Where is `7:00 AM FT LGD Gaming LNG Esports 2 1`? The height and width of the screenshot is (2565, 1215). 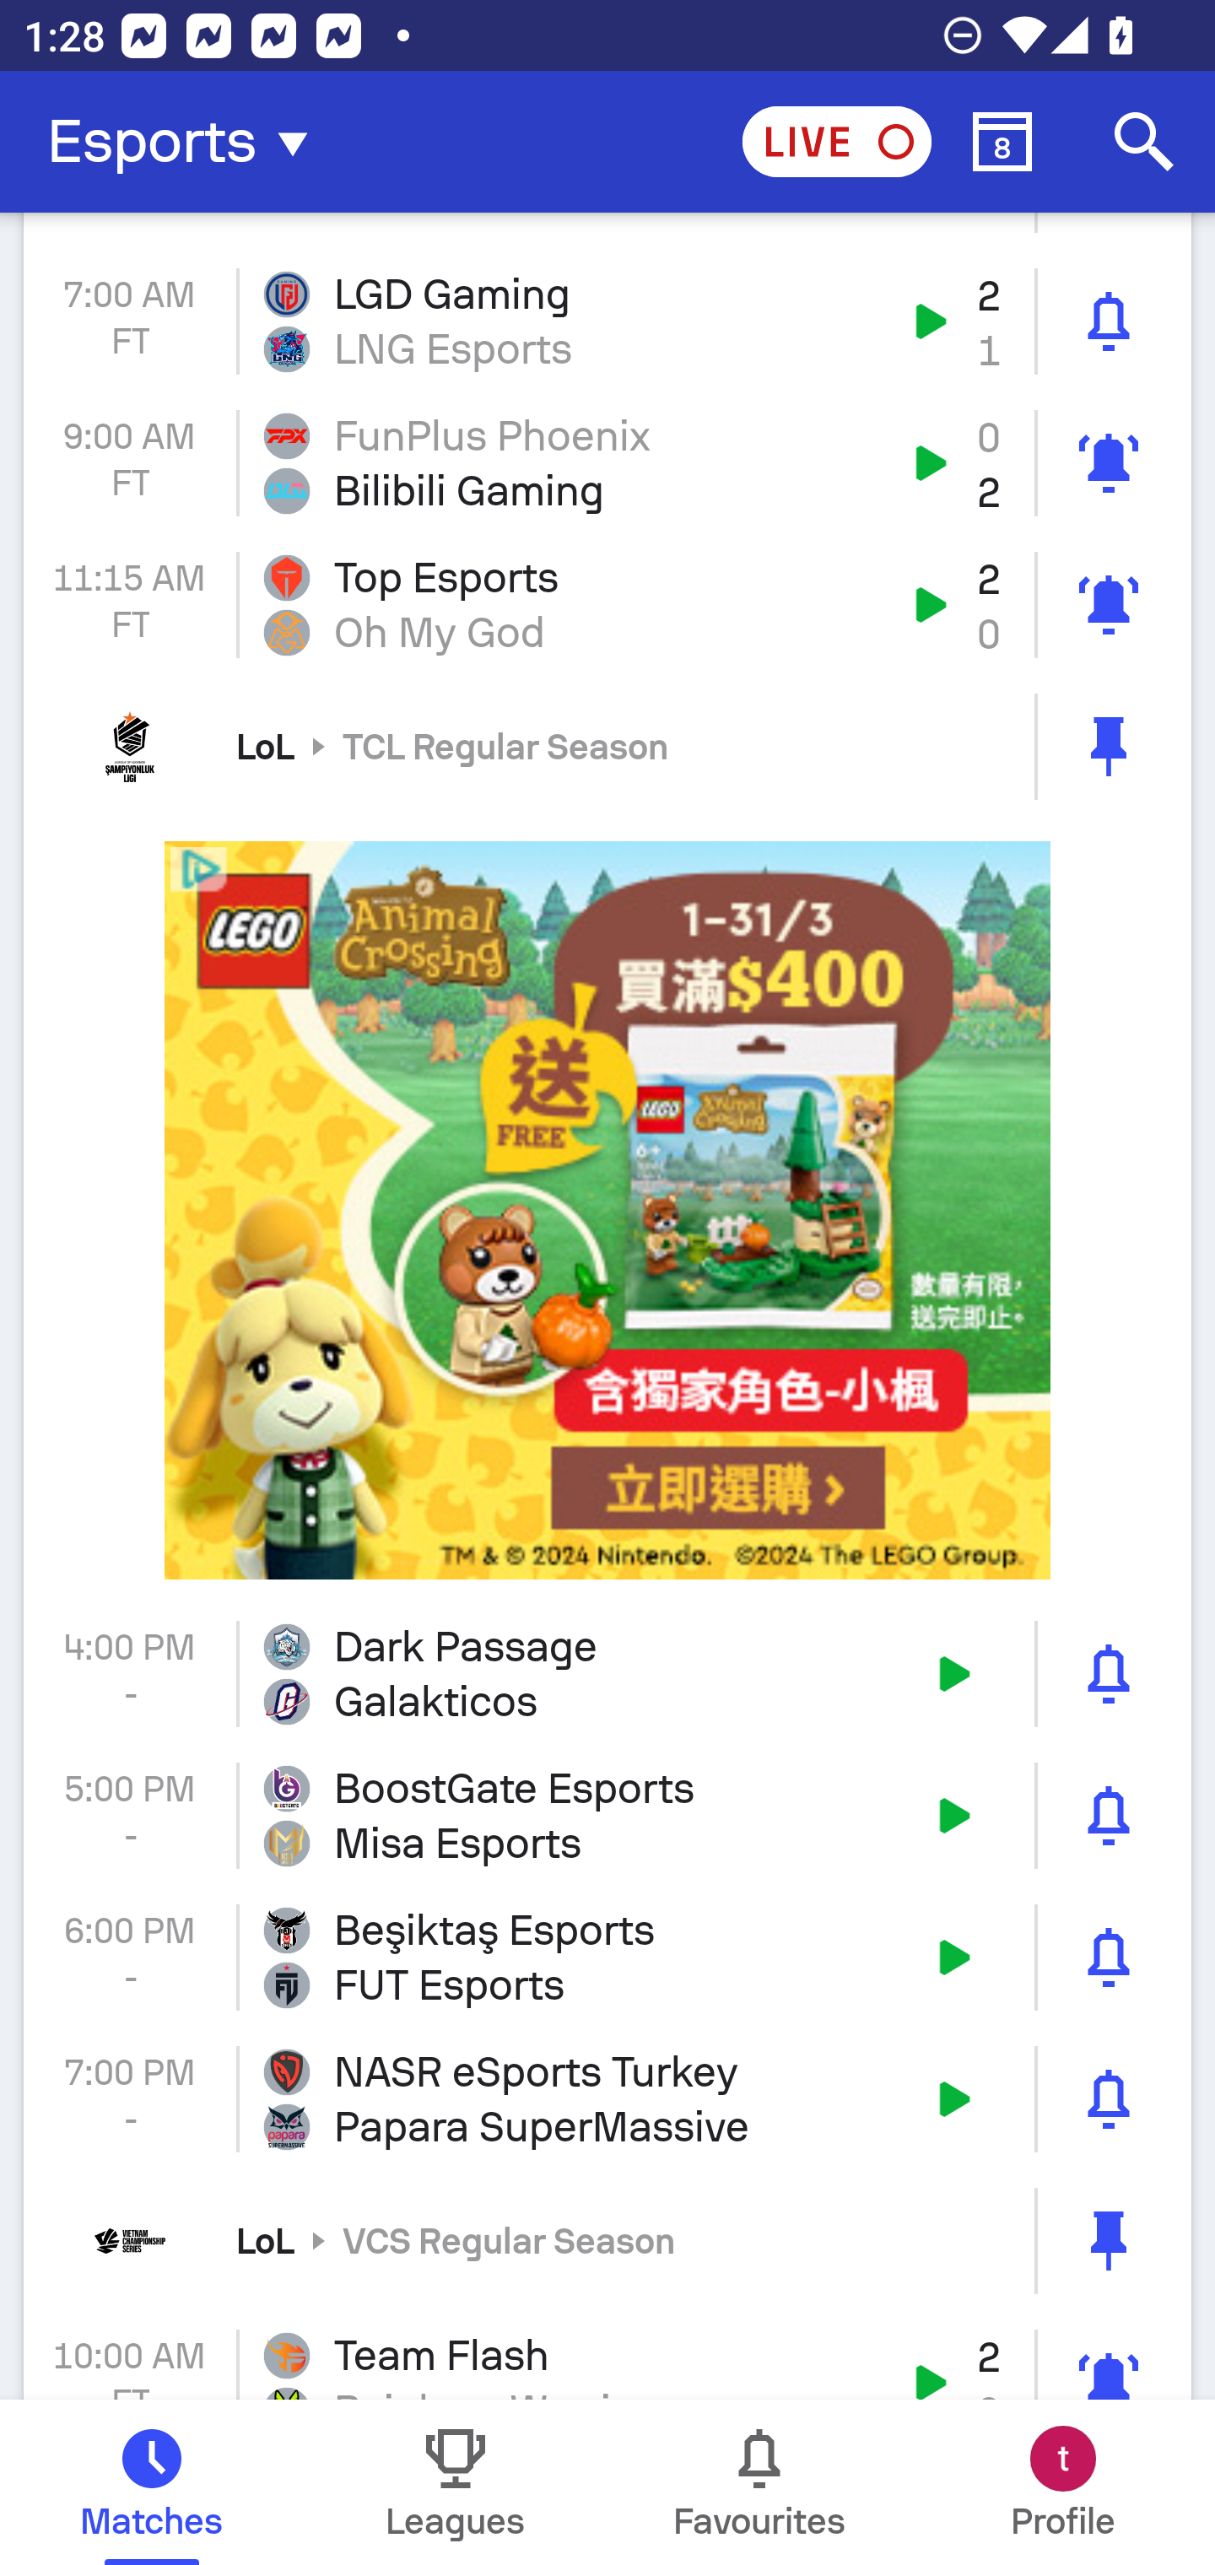 7:00 AM FT LGD Gaming LNG Esports 2 1 is located at coordinates (607, 321).